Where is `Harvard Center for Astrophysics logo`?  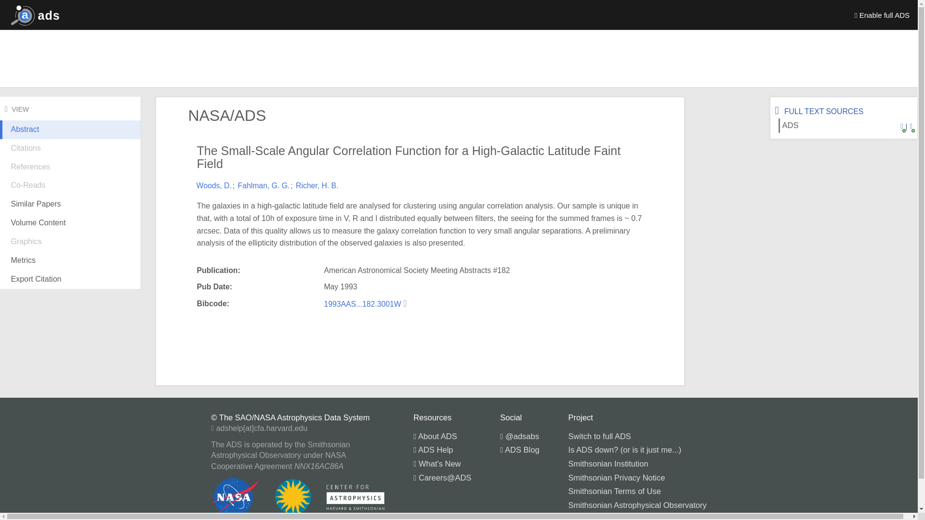 Harvard Center for Astrophysics logo is located at coordinates (356, 497).